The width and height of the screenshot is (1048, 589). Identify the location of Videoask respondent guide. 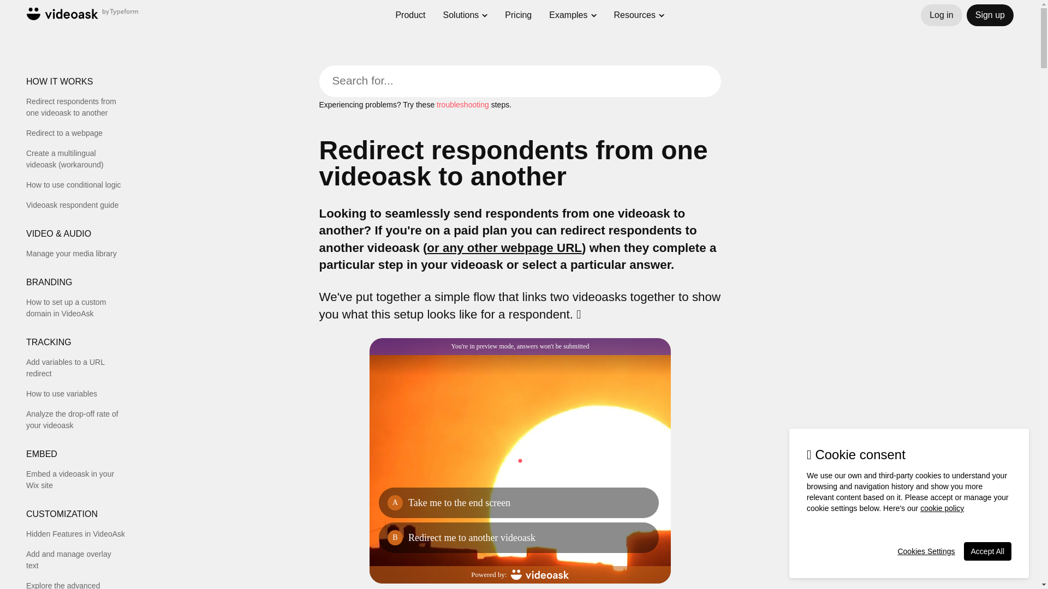
(76, 205).